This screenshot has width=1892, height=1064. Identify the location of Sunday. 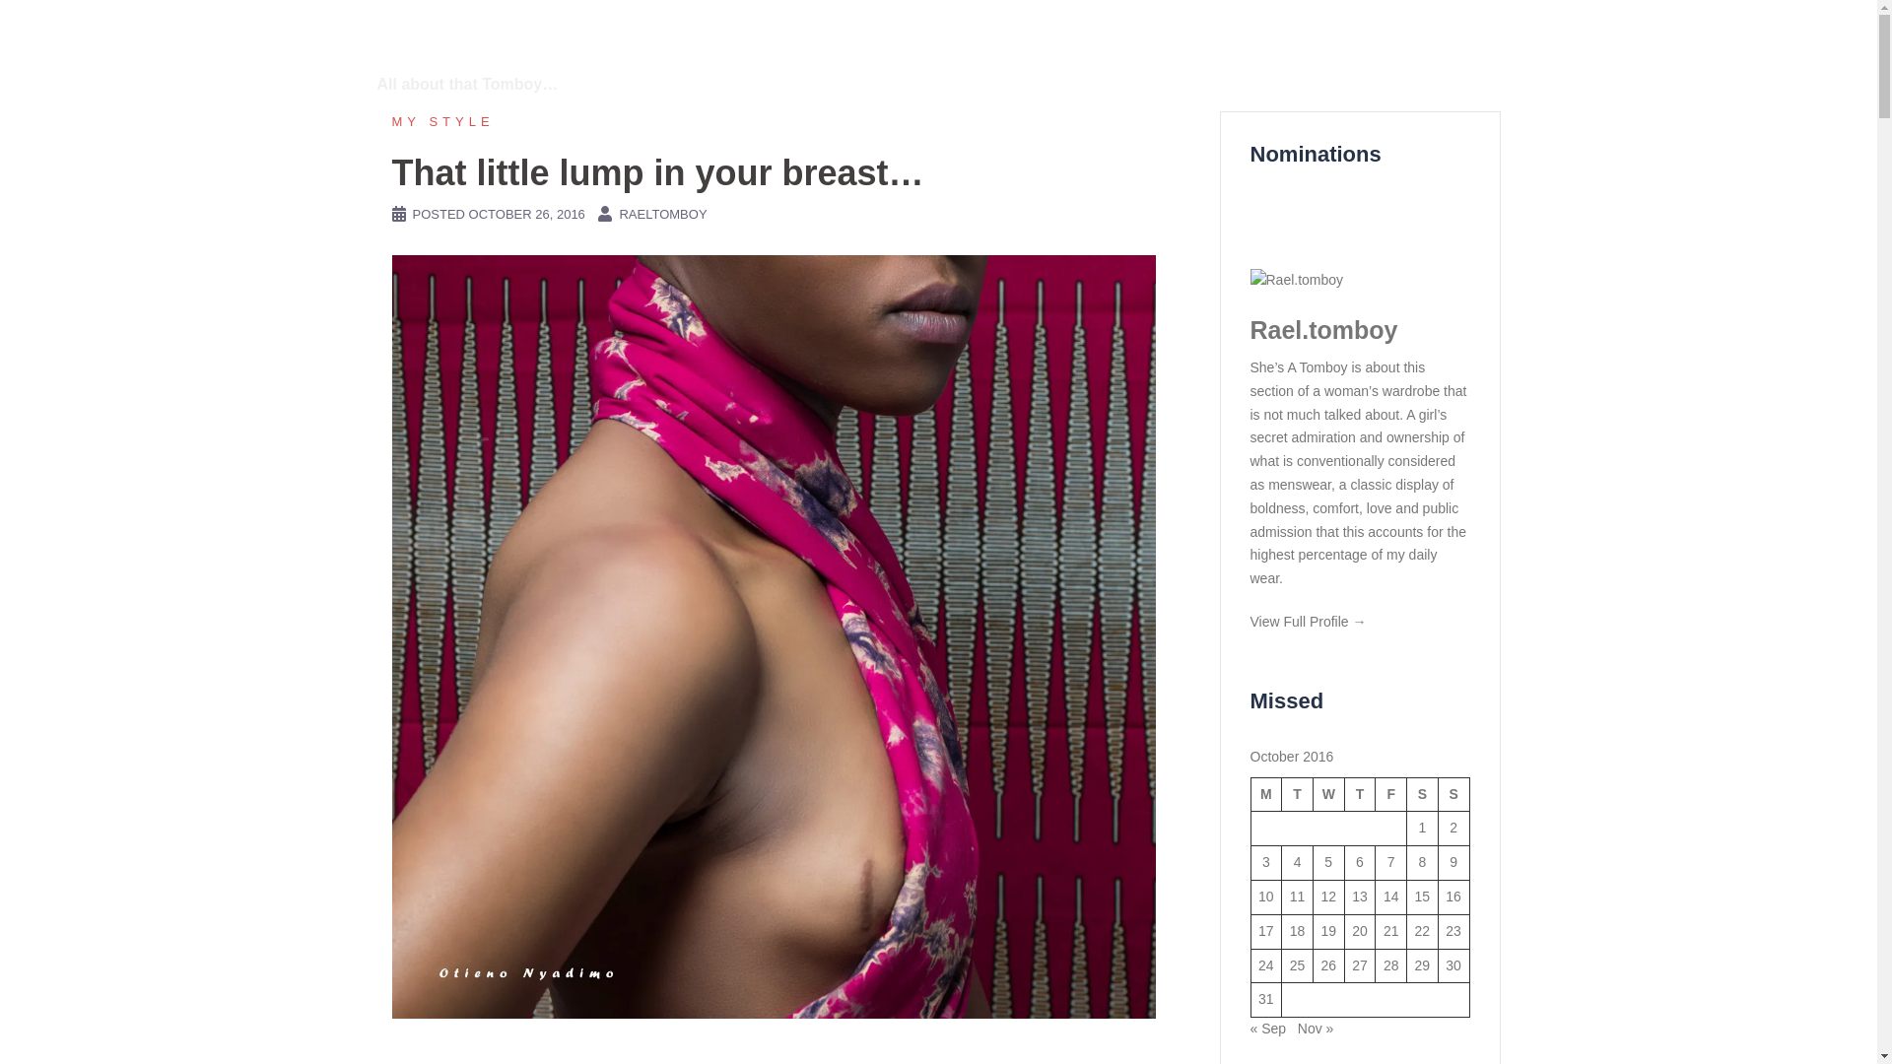
(1453, 794).